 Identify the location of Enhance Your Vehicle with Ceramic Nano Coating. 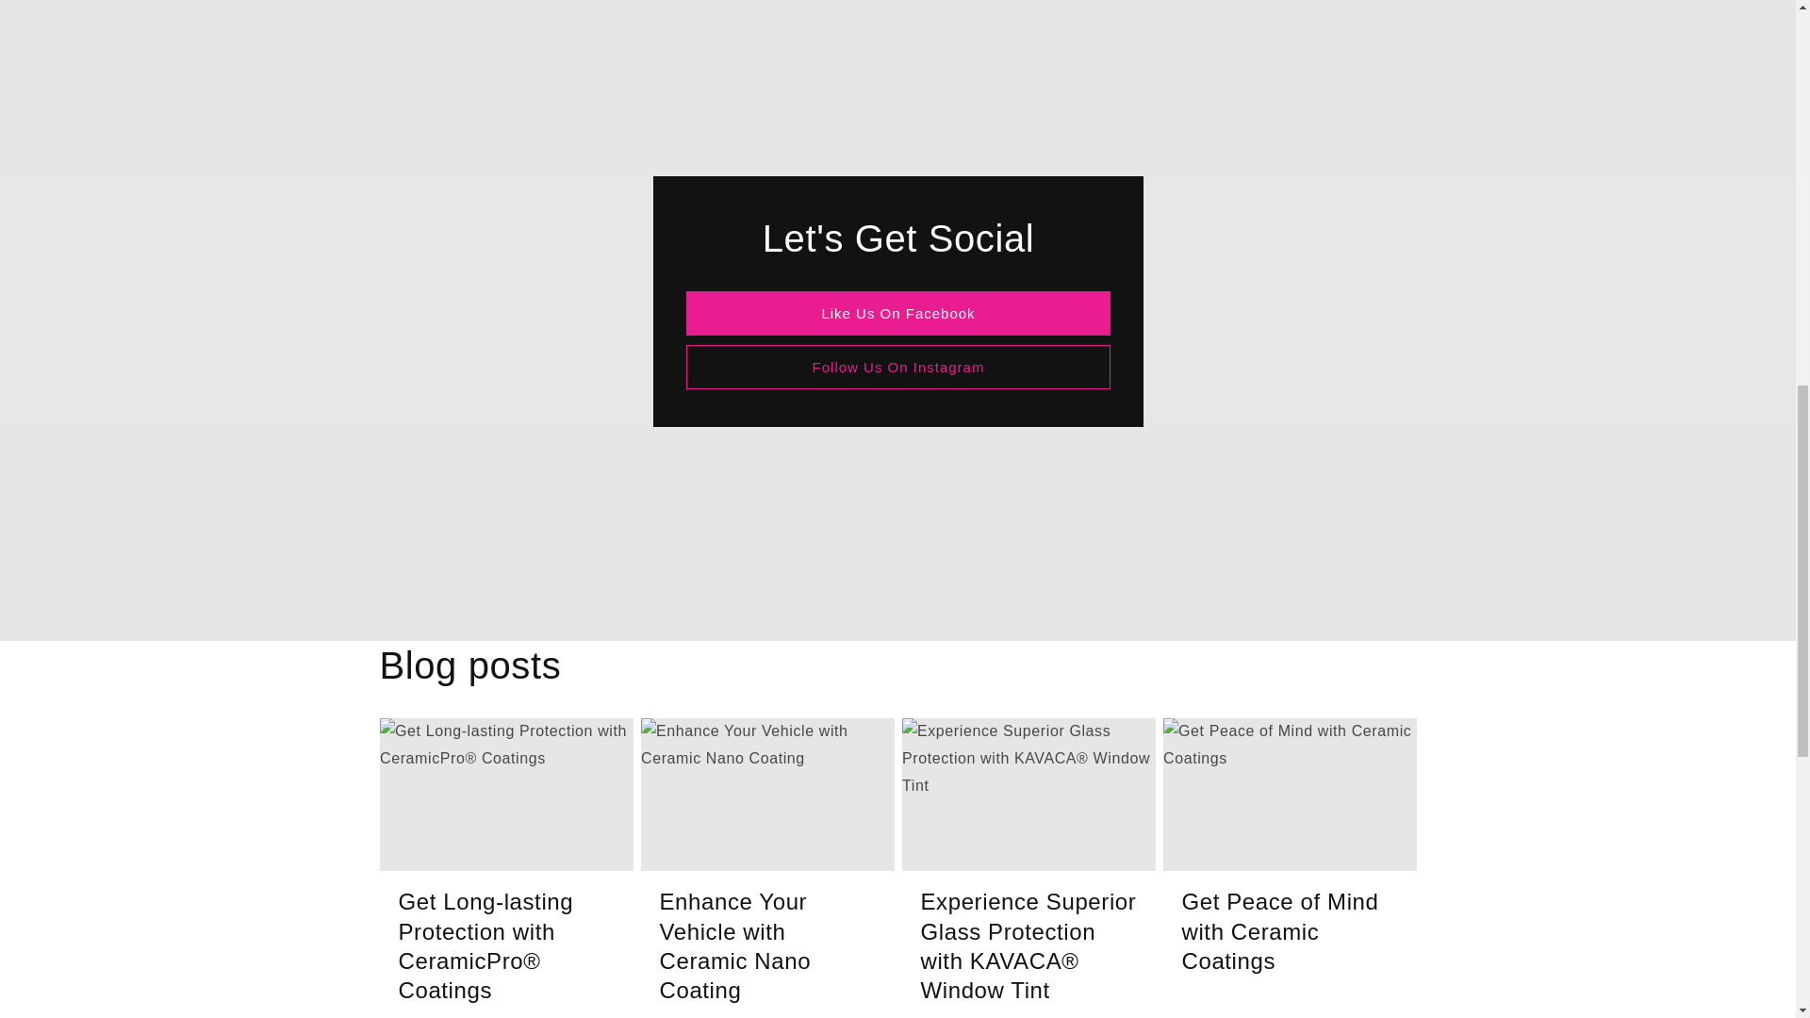
(767, 944).